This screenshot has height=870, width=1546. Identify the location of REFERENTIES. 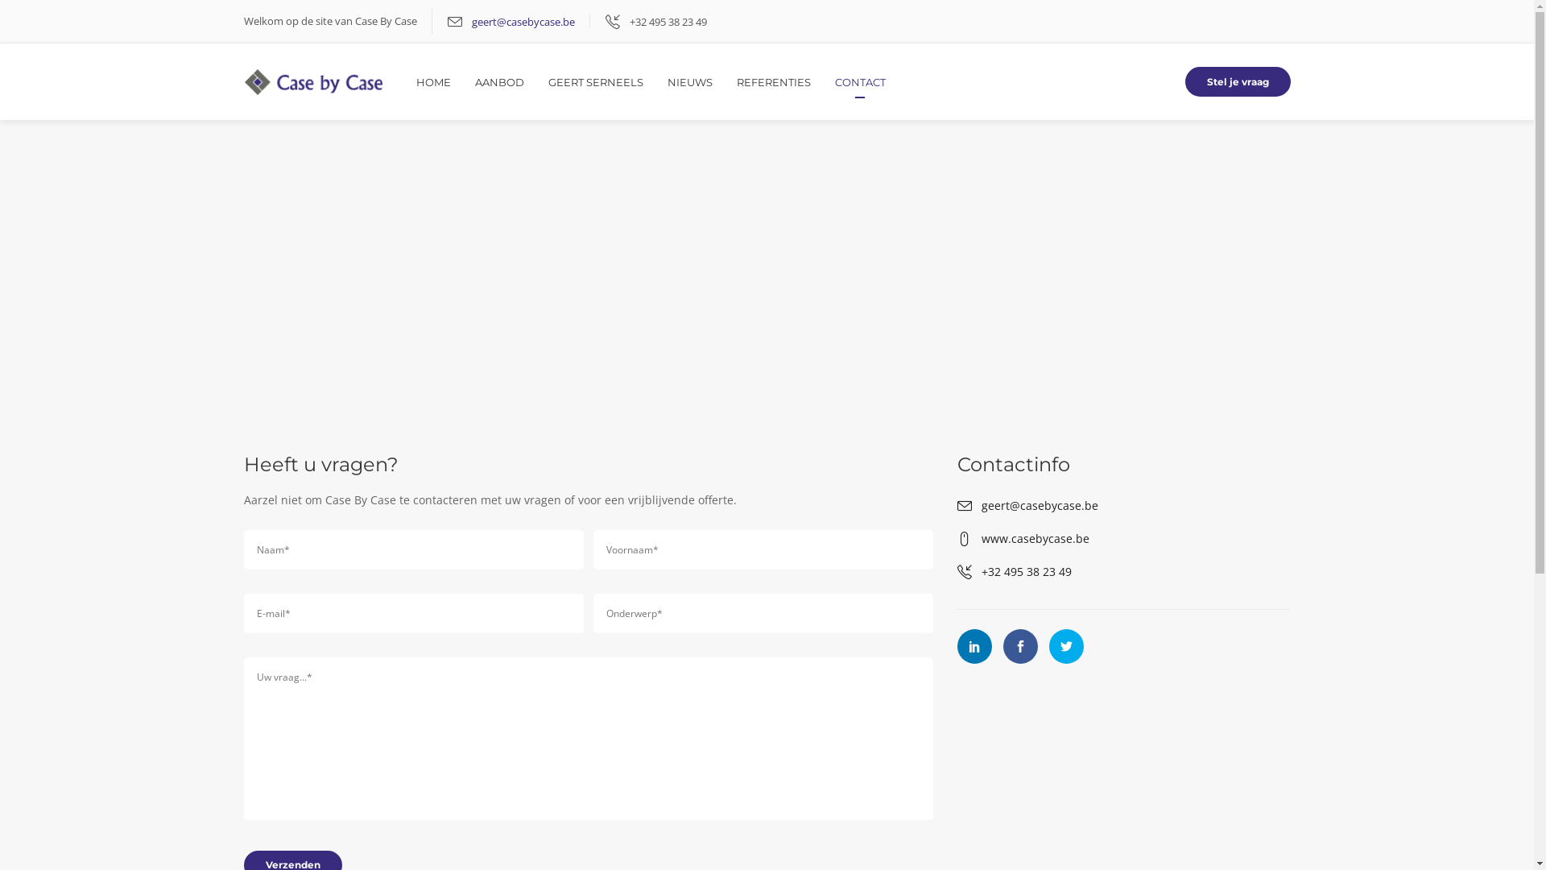
(786, 82).